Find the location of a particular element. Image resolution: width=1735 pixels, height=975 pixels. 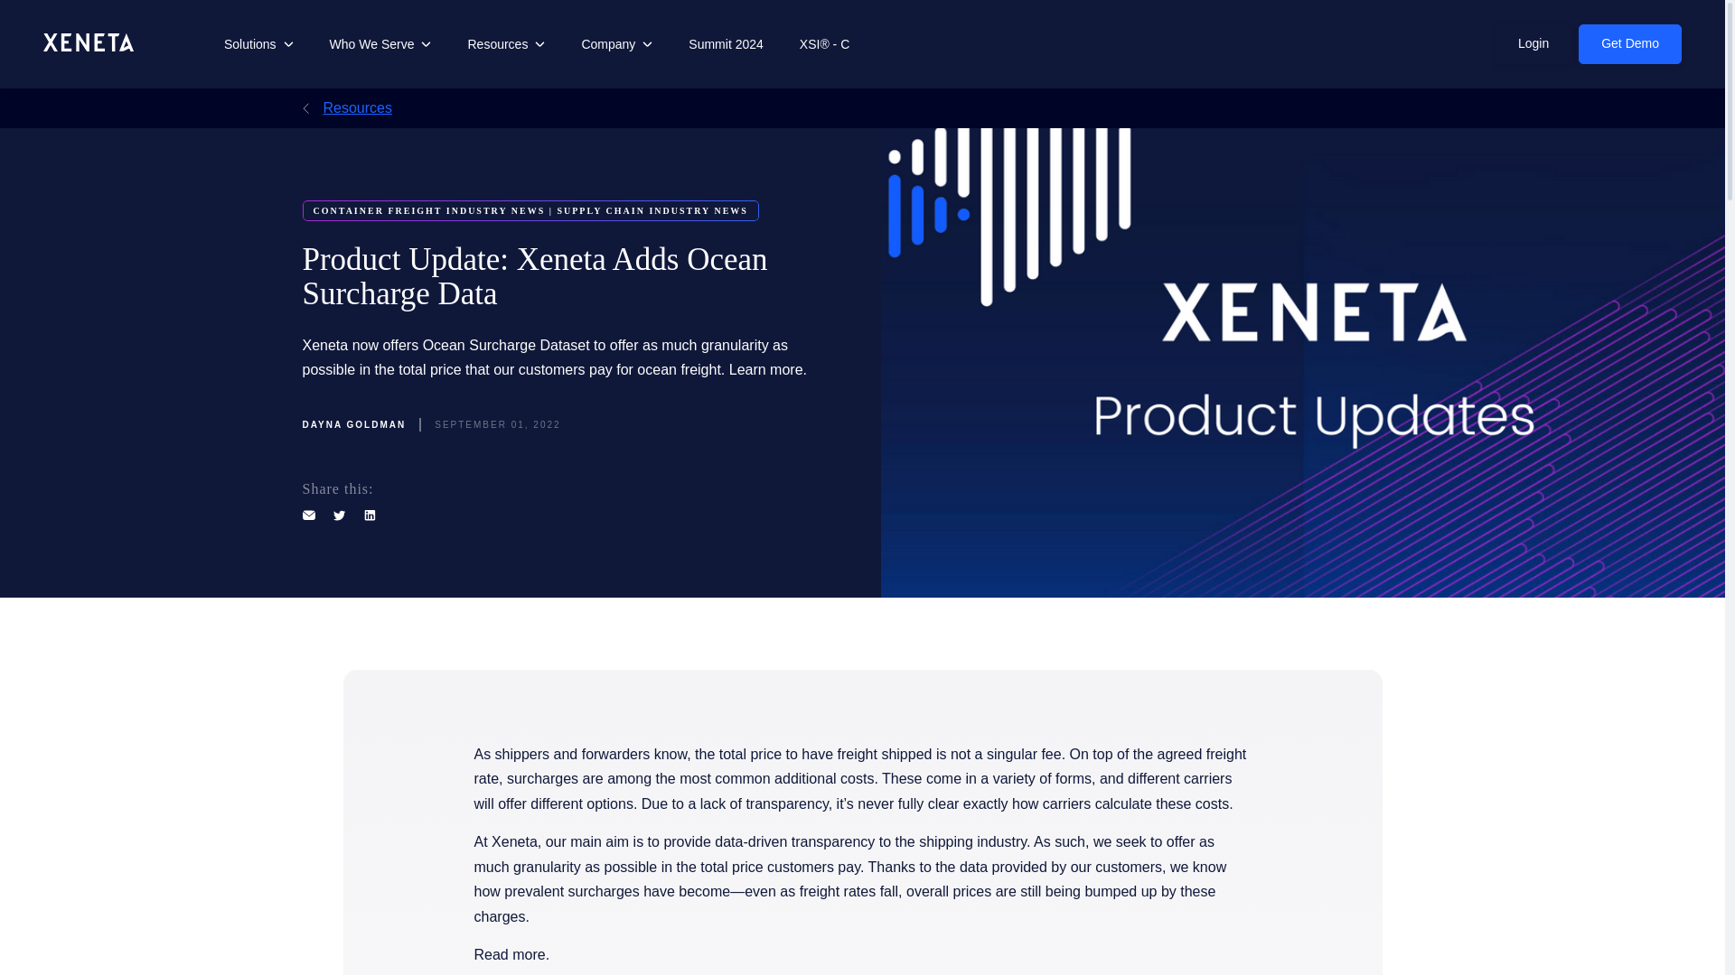

Air Freight Advanced is located at coordinates (944, 262).